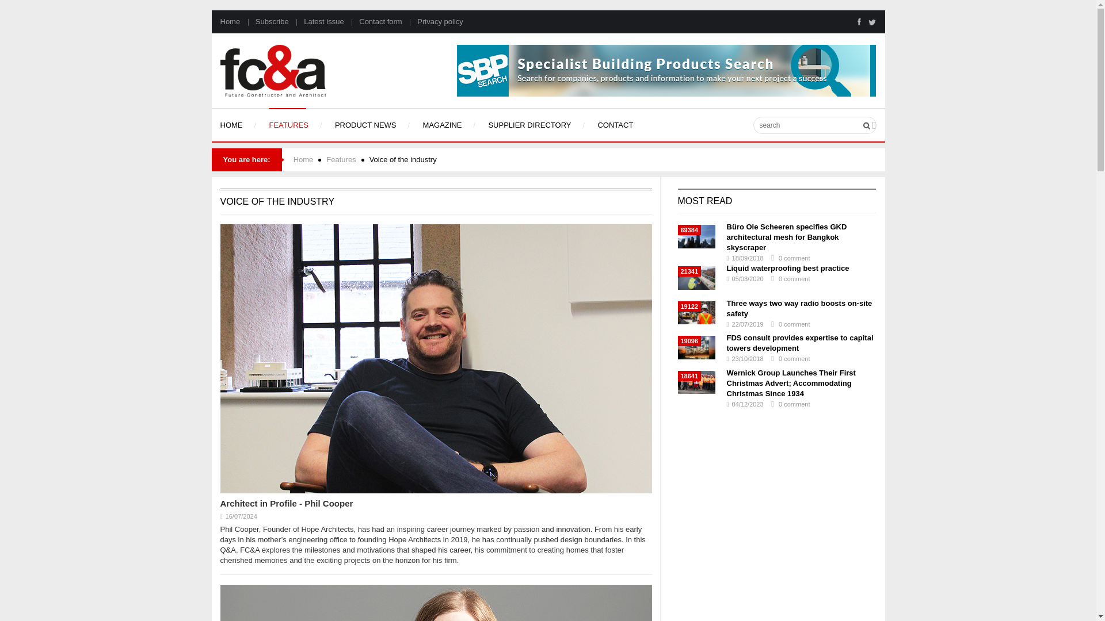  I want to click on PRODUCT NEWS, so click(364, 125).